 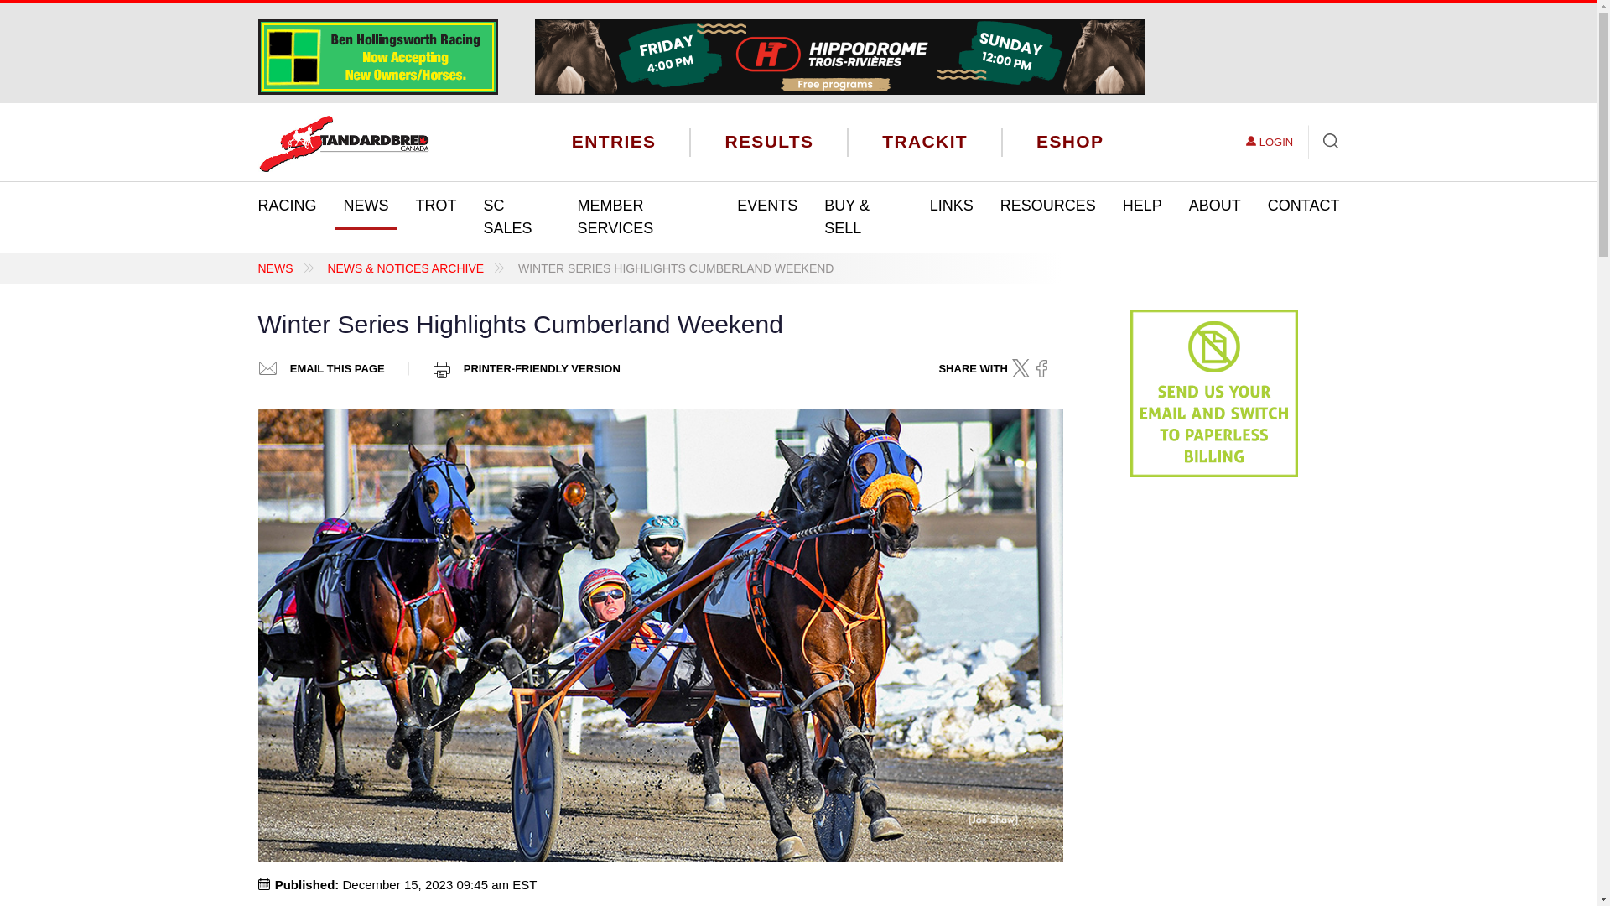 I want to click on TROT, so click(x=436, y=206).